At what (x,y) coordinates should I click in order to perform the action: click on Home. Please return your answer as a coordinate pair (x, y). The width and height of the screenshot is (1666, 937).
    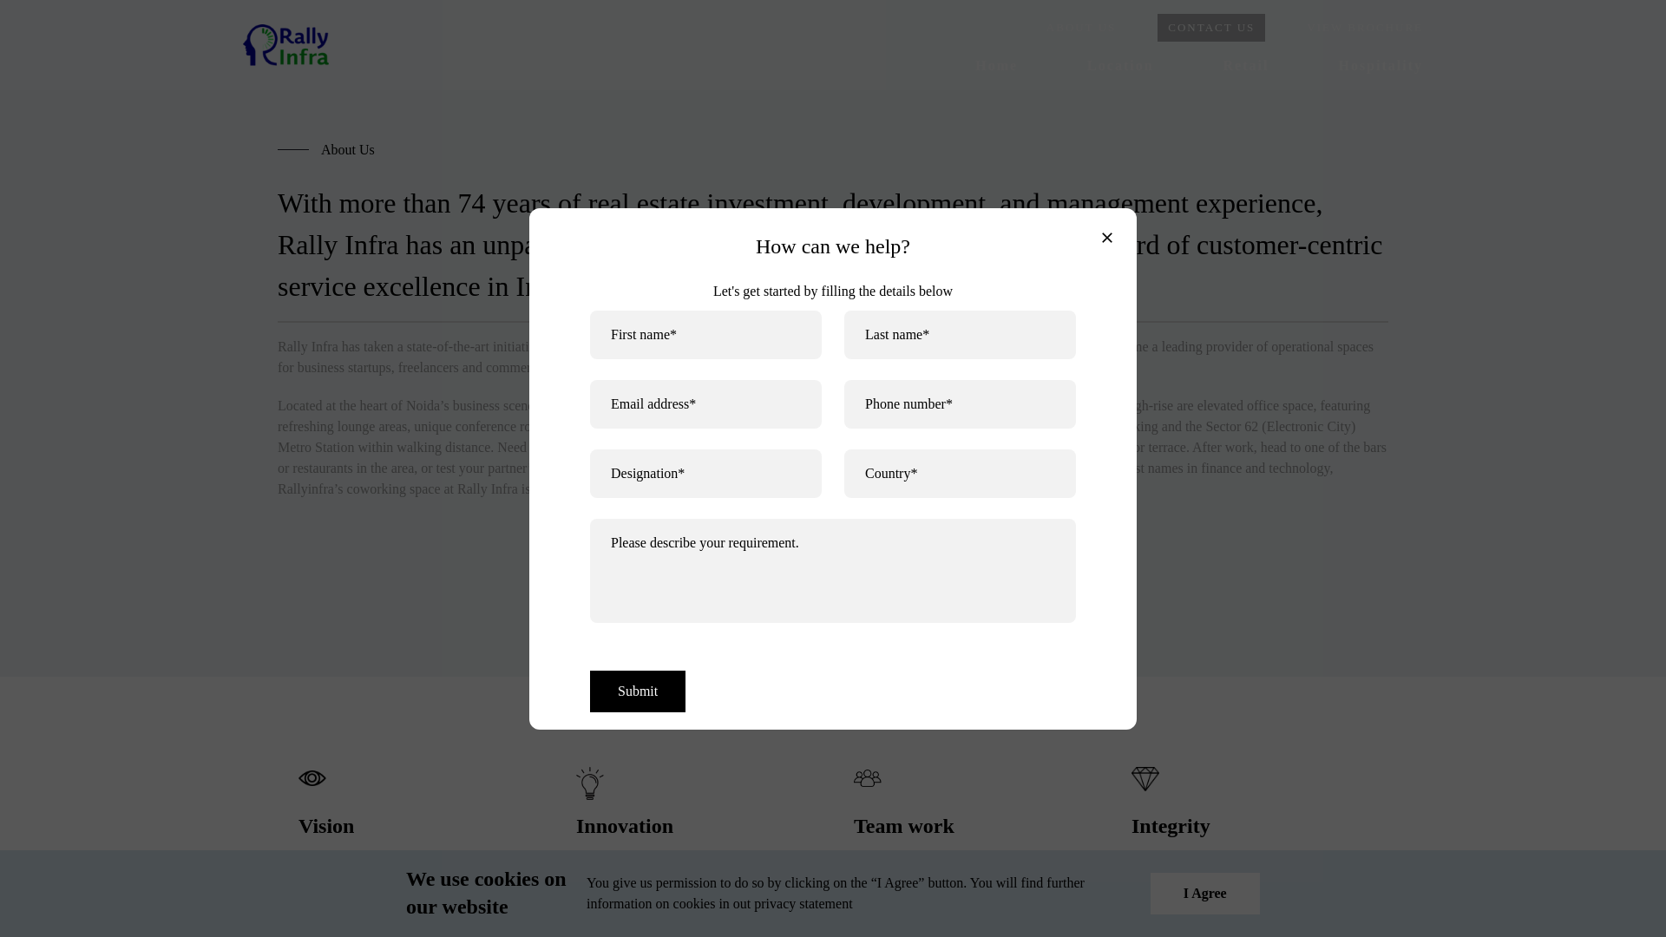
    Looking at the image, I should click on (996, 65).